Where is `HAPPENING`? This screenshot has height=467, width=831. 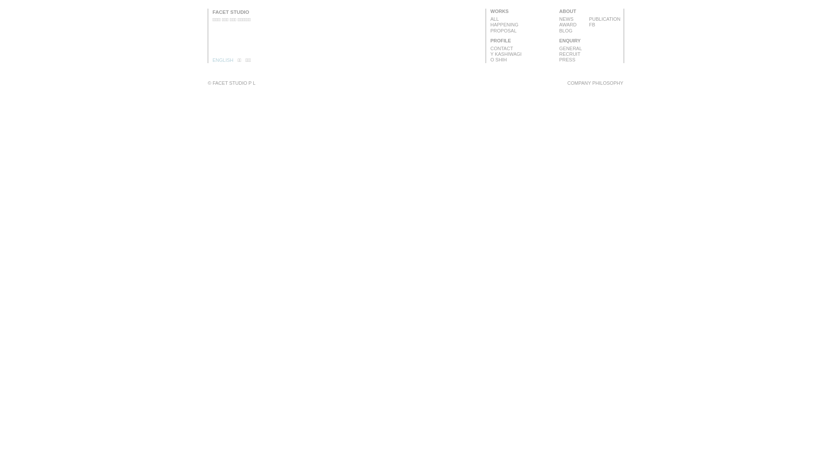 HAPPENING is located at coordinates (523, 25).